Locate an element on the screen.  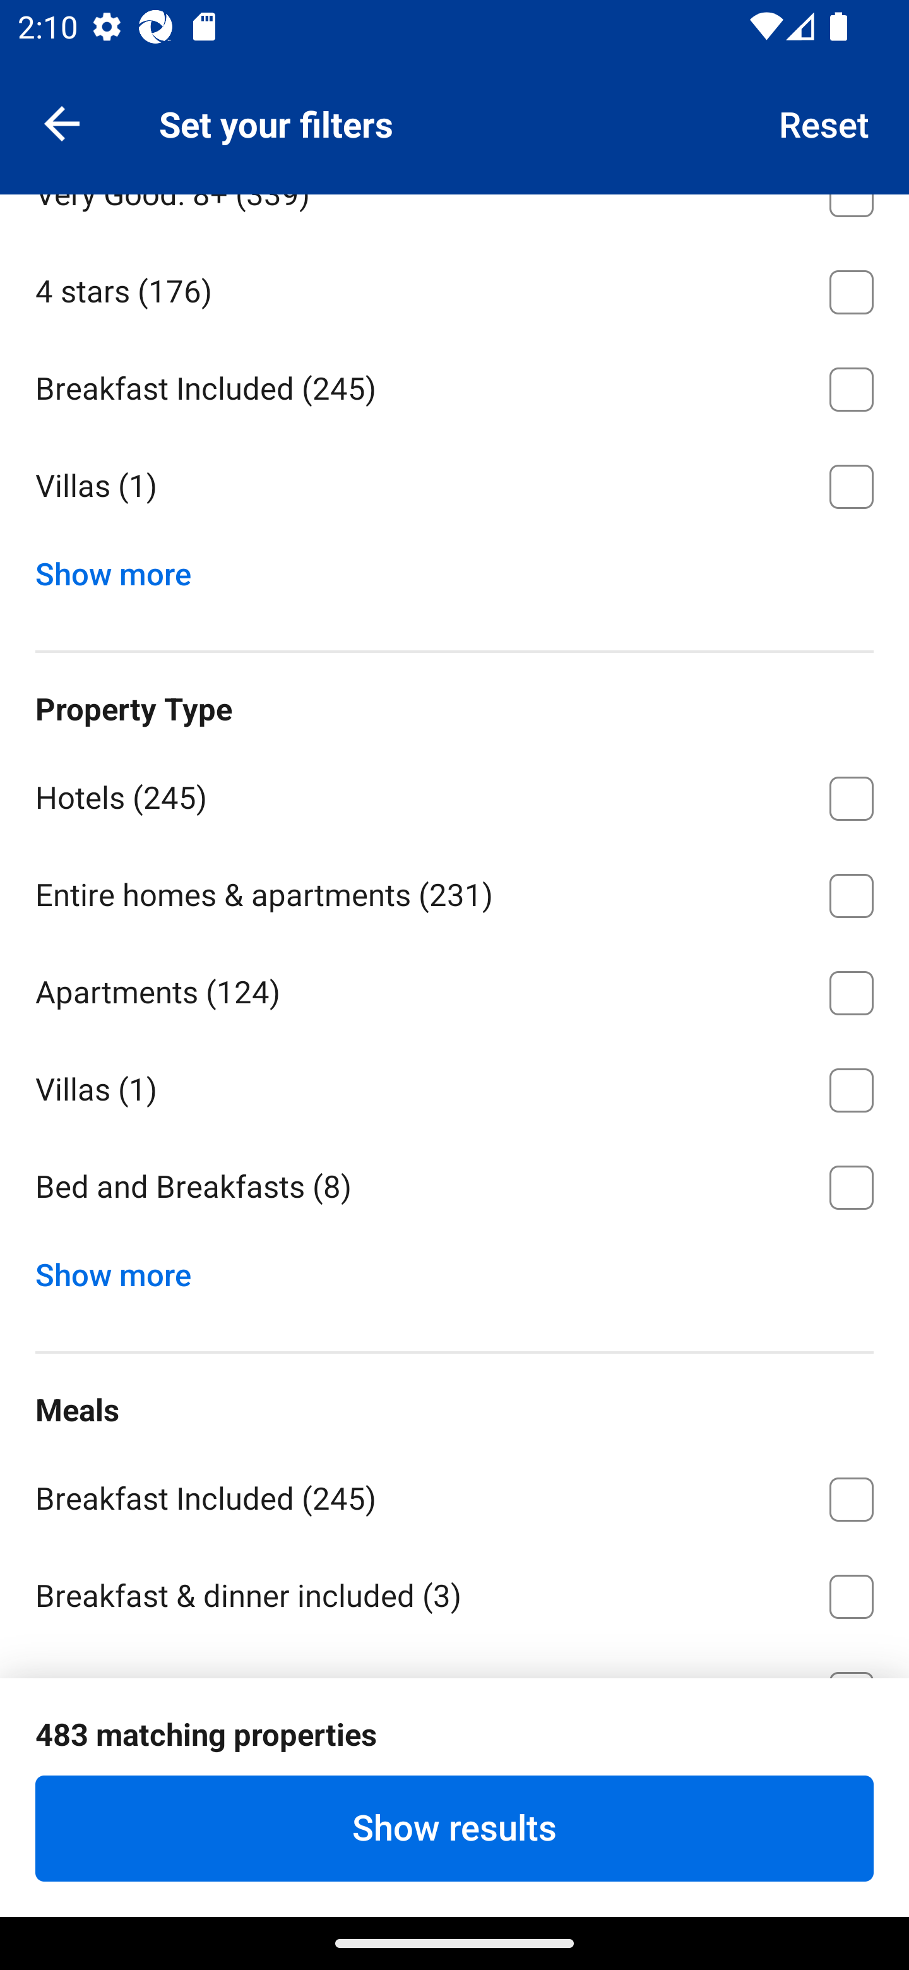
Breakfast Included ⁦(245) is located at coordinates (454, 385).